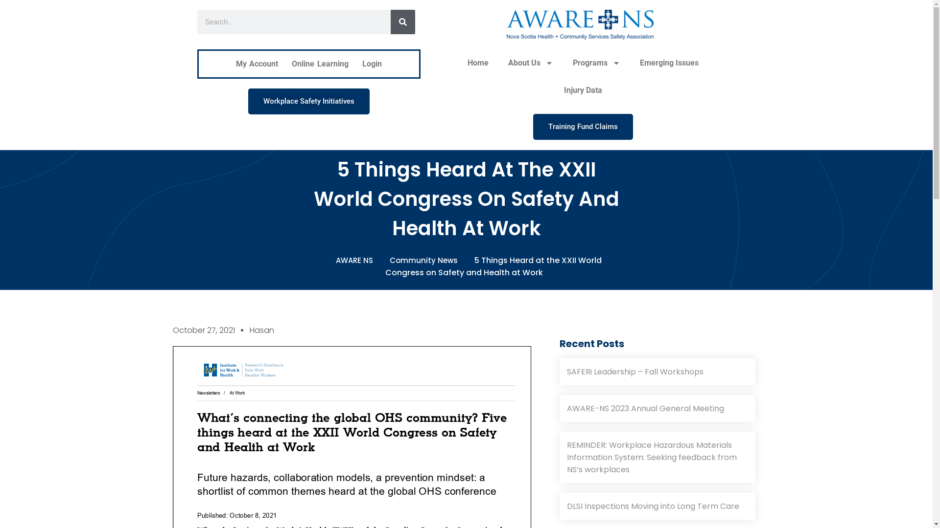 Image resolution: width=940 pixels, height=528 pixels. Describe the element at coordinates (308, 102) in the screenshot. I see `Workplace Safety Initiatives` at that location.